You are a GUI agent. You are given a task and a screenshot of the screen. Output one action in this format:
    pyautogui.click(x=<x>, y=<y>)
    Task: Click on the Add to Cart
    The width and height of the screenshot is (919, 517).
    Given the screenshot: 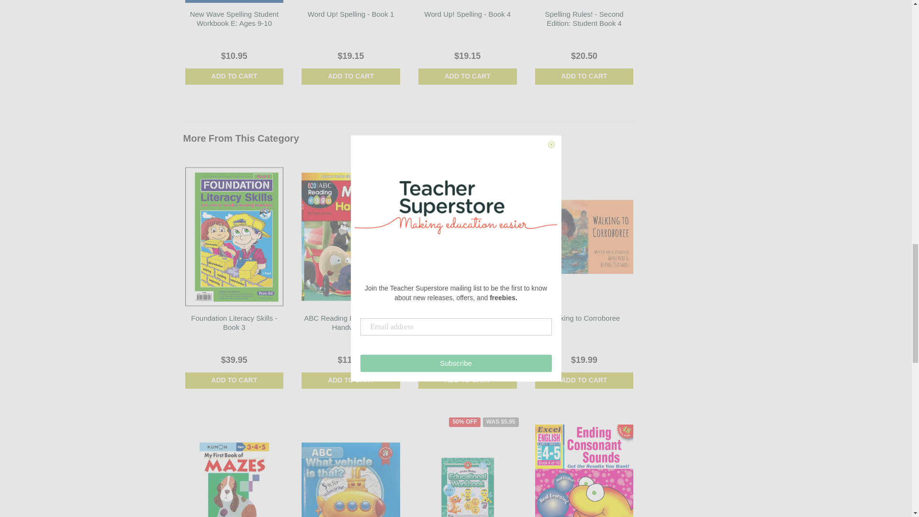 What is the action you would take?
    pyautogui.click(x=234, y=380)
    